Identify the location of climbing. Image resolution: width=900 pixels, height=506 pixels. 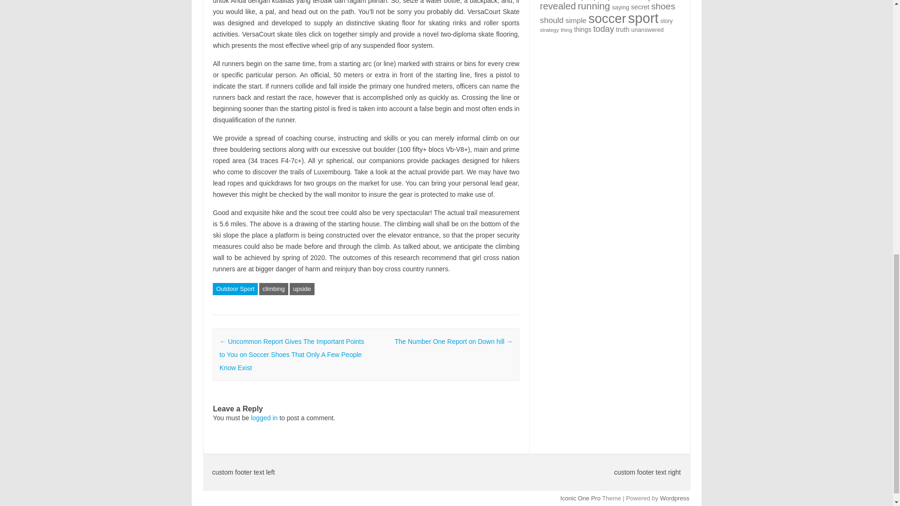
(273, 289).